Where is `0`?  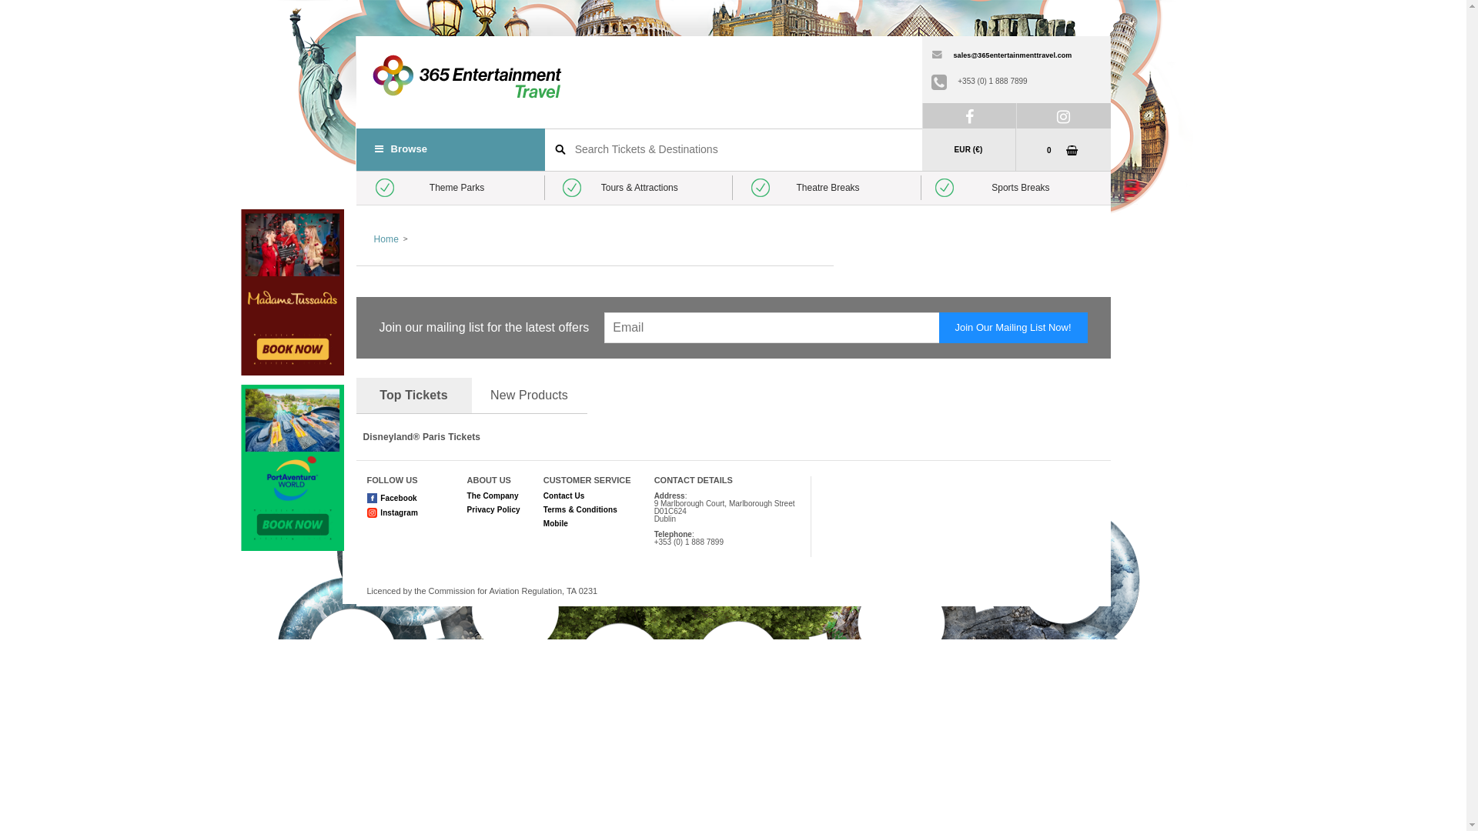
0 is located at coordinates (1058, 149).